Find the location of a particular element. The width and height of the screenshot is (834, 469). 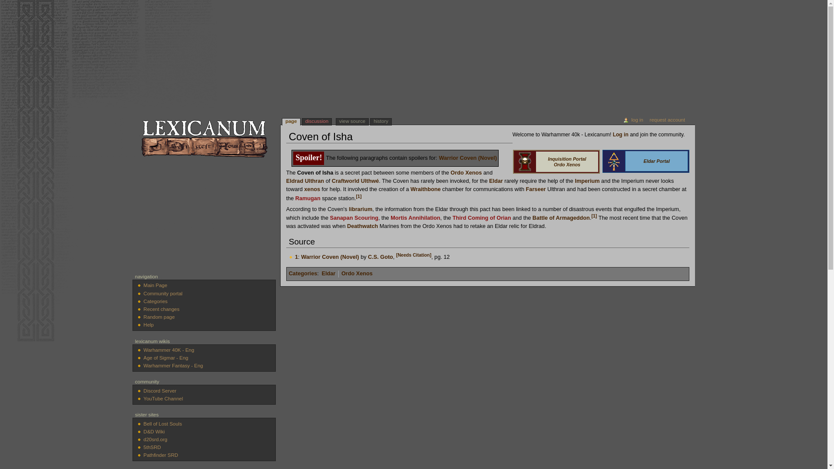

Eldar is located at coordinates (496, 181).